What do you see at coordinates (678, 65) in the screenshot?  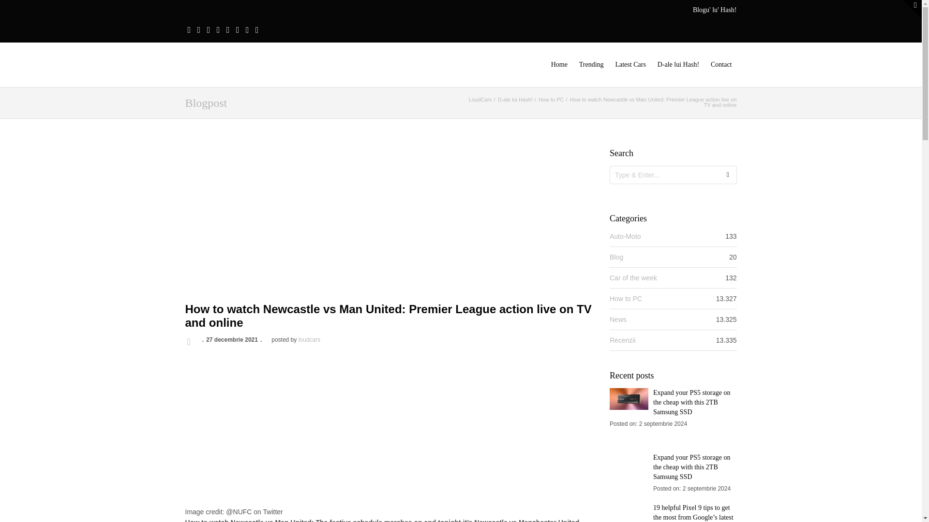 I see `D-ale lui Hash!` at bounding box center [678, 65].